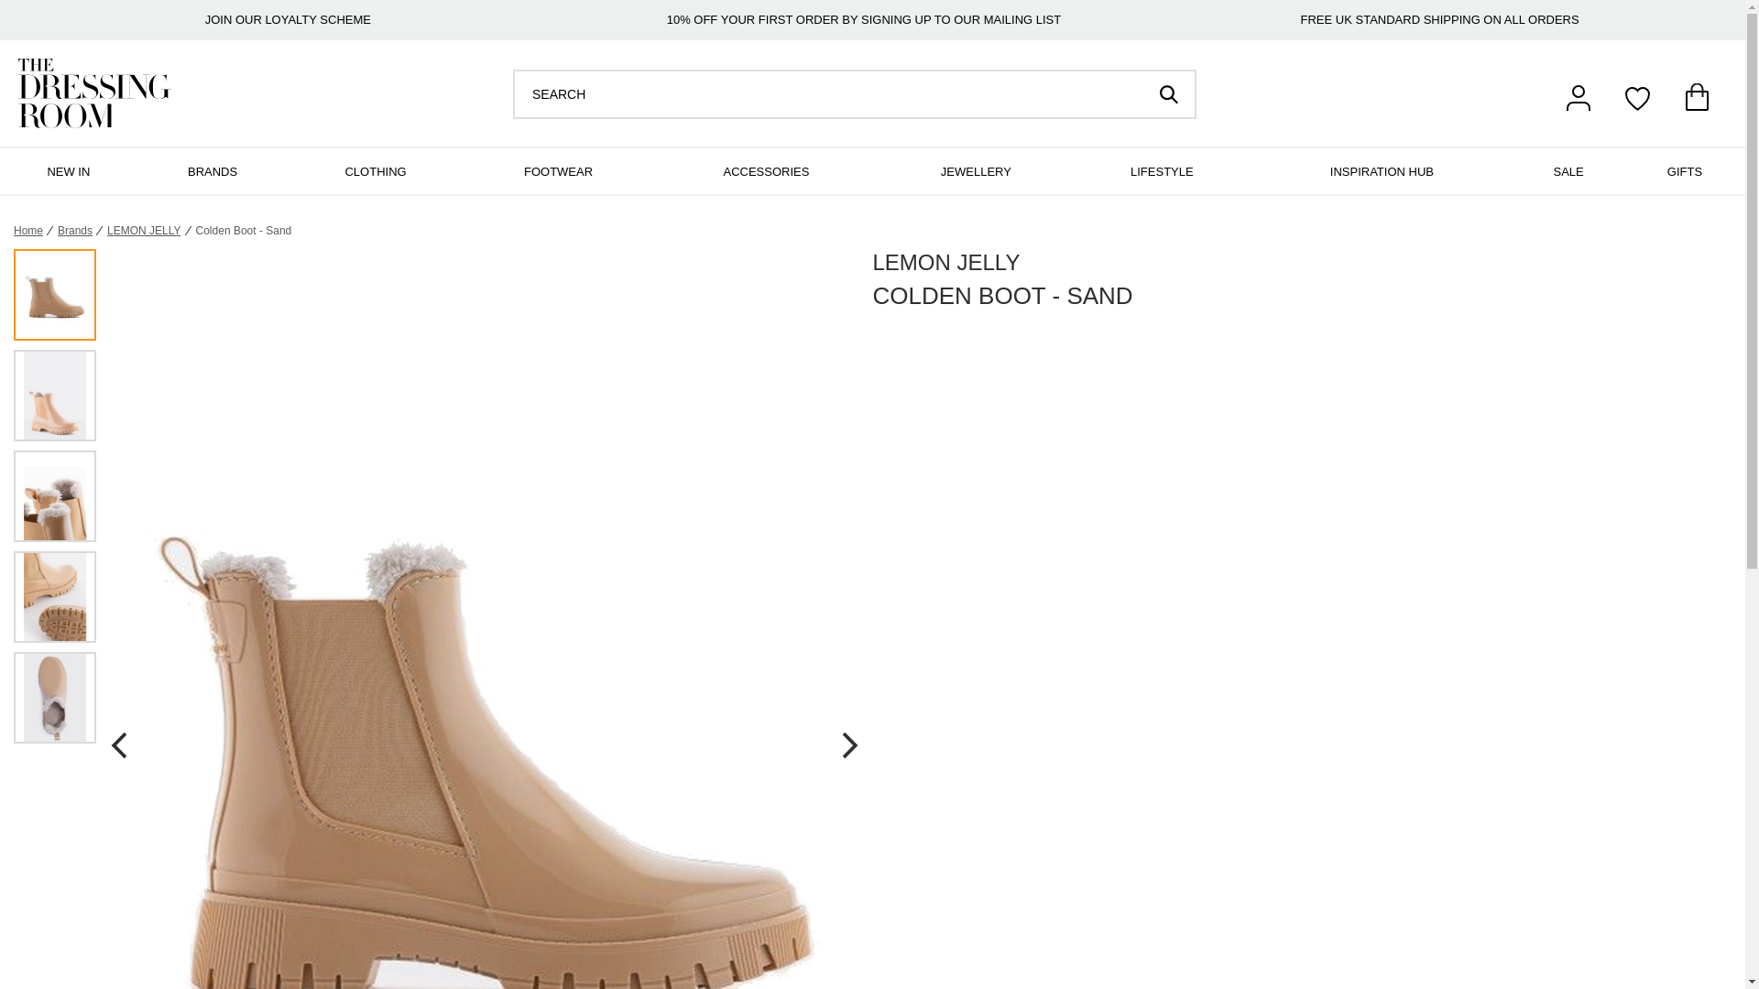  What do you see at coordinates (1167, 93) in the screenshot?
I see `Search` at bounding box center [1167, 93].